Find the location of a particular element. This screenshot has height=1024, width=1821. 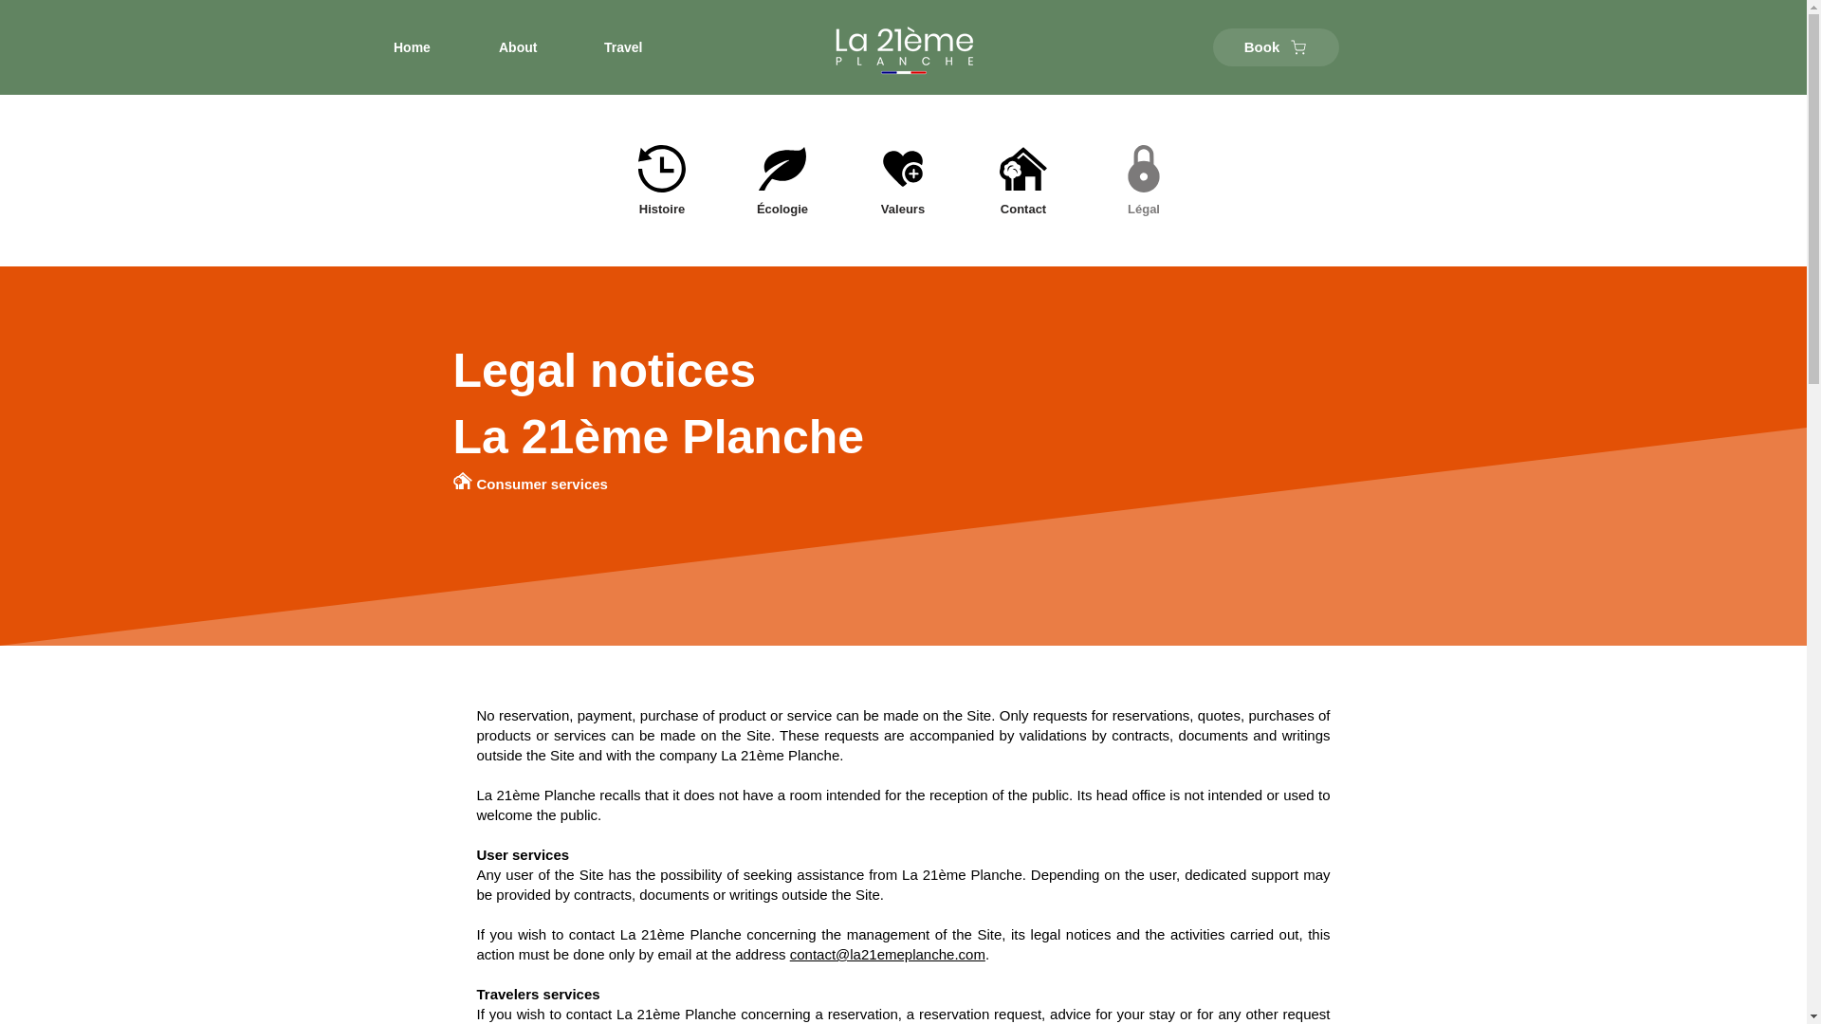

Histoire is located at coordinates (662, 180).